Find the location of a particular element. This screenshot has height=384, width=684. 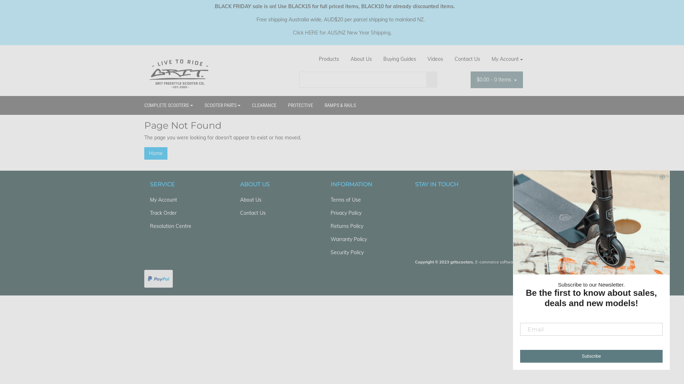

Privacy Policy is located at coordinates (365, 213).